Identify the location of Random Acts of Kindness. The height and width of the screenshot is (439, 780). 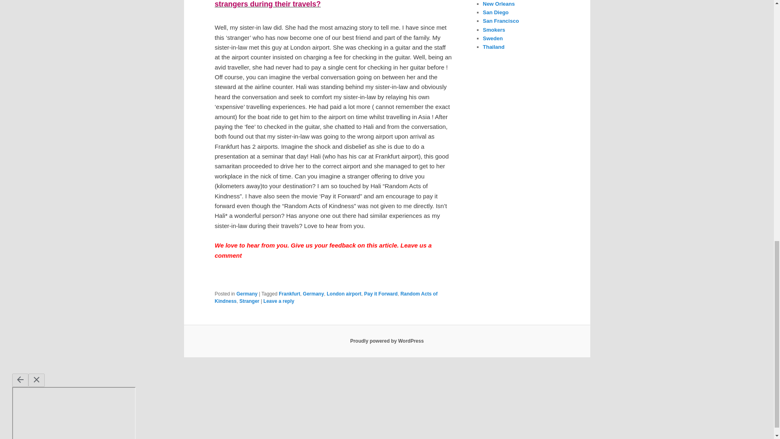
(326, 298).